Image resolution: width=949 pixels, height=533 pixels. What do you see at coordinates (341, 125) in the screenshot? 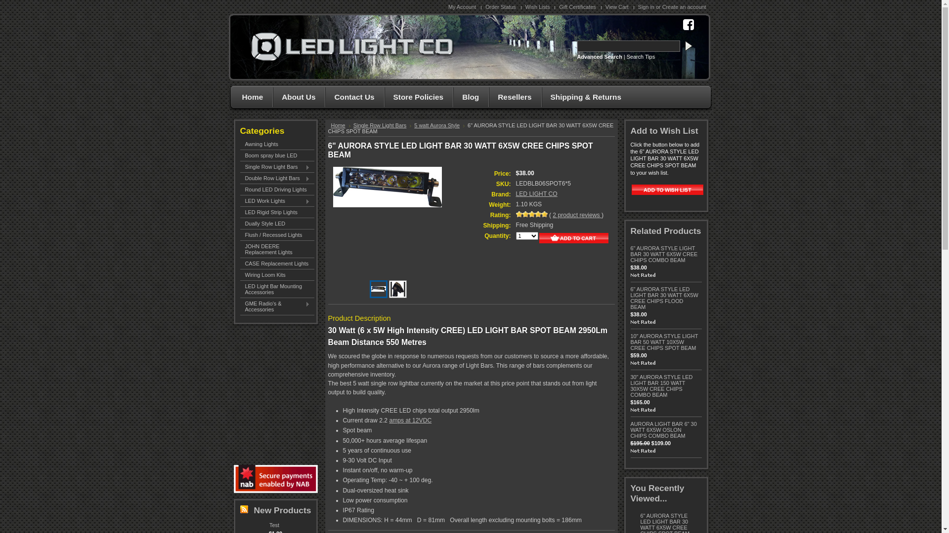
I see `Home` at bounding box center [341, 125].